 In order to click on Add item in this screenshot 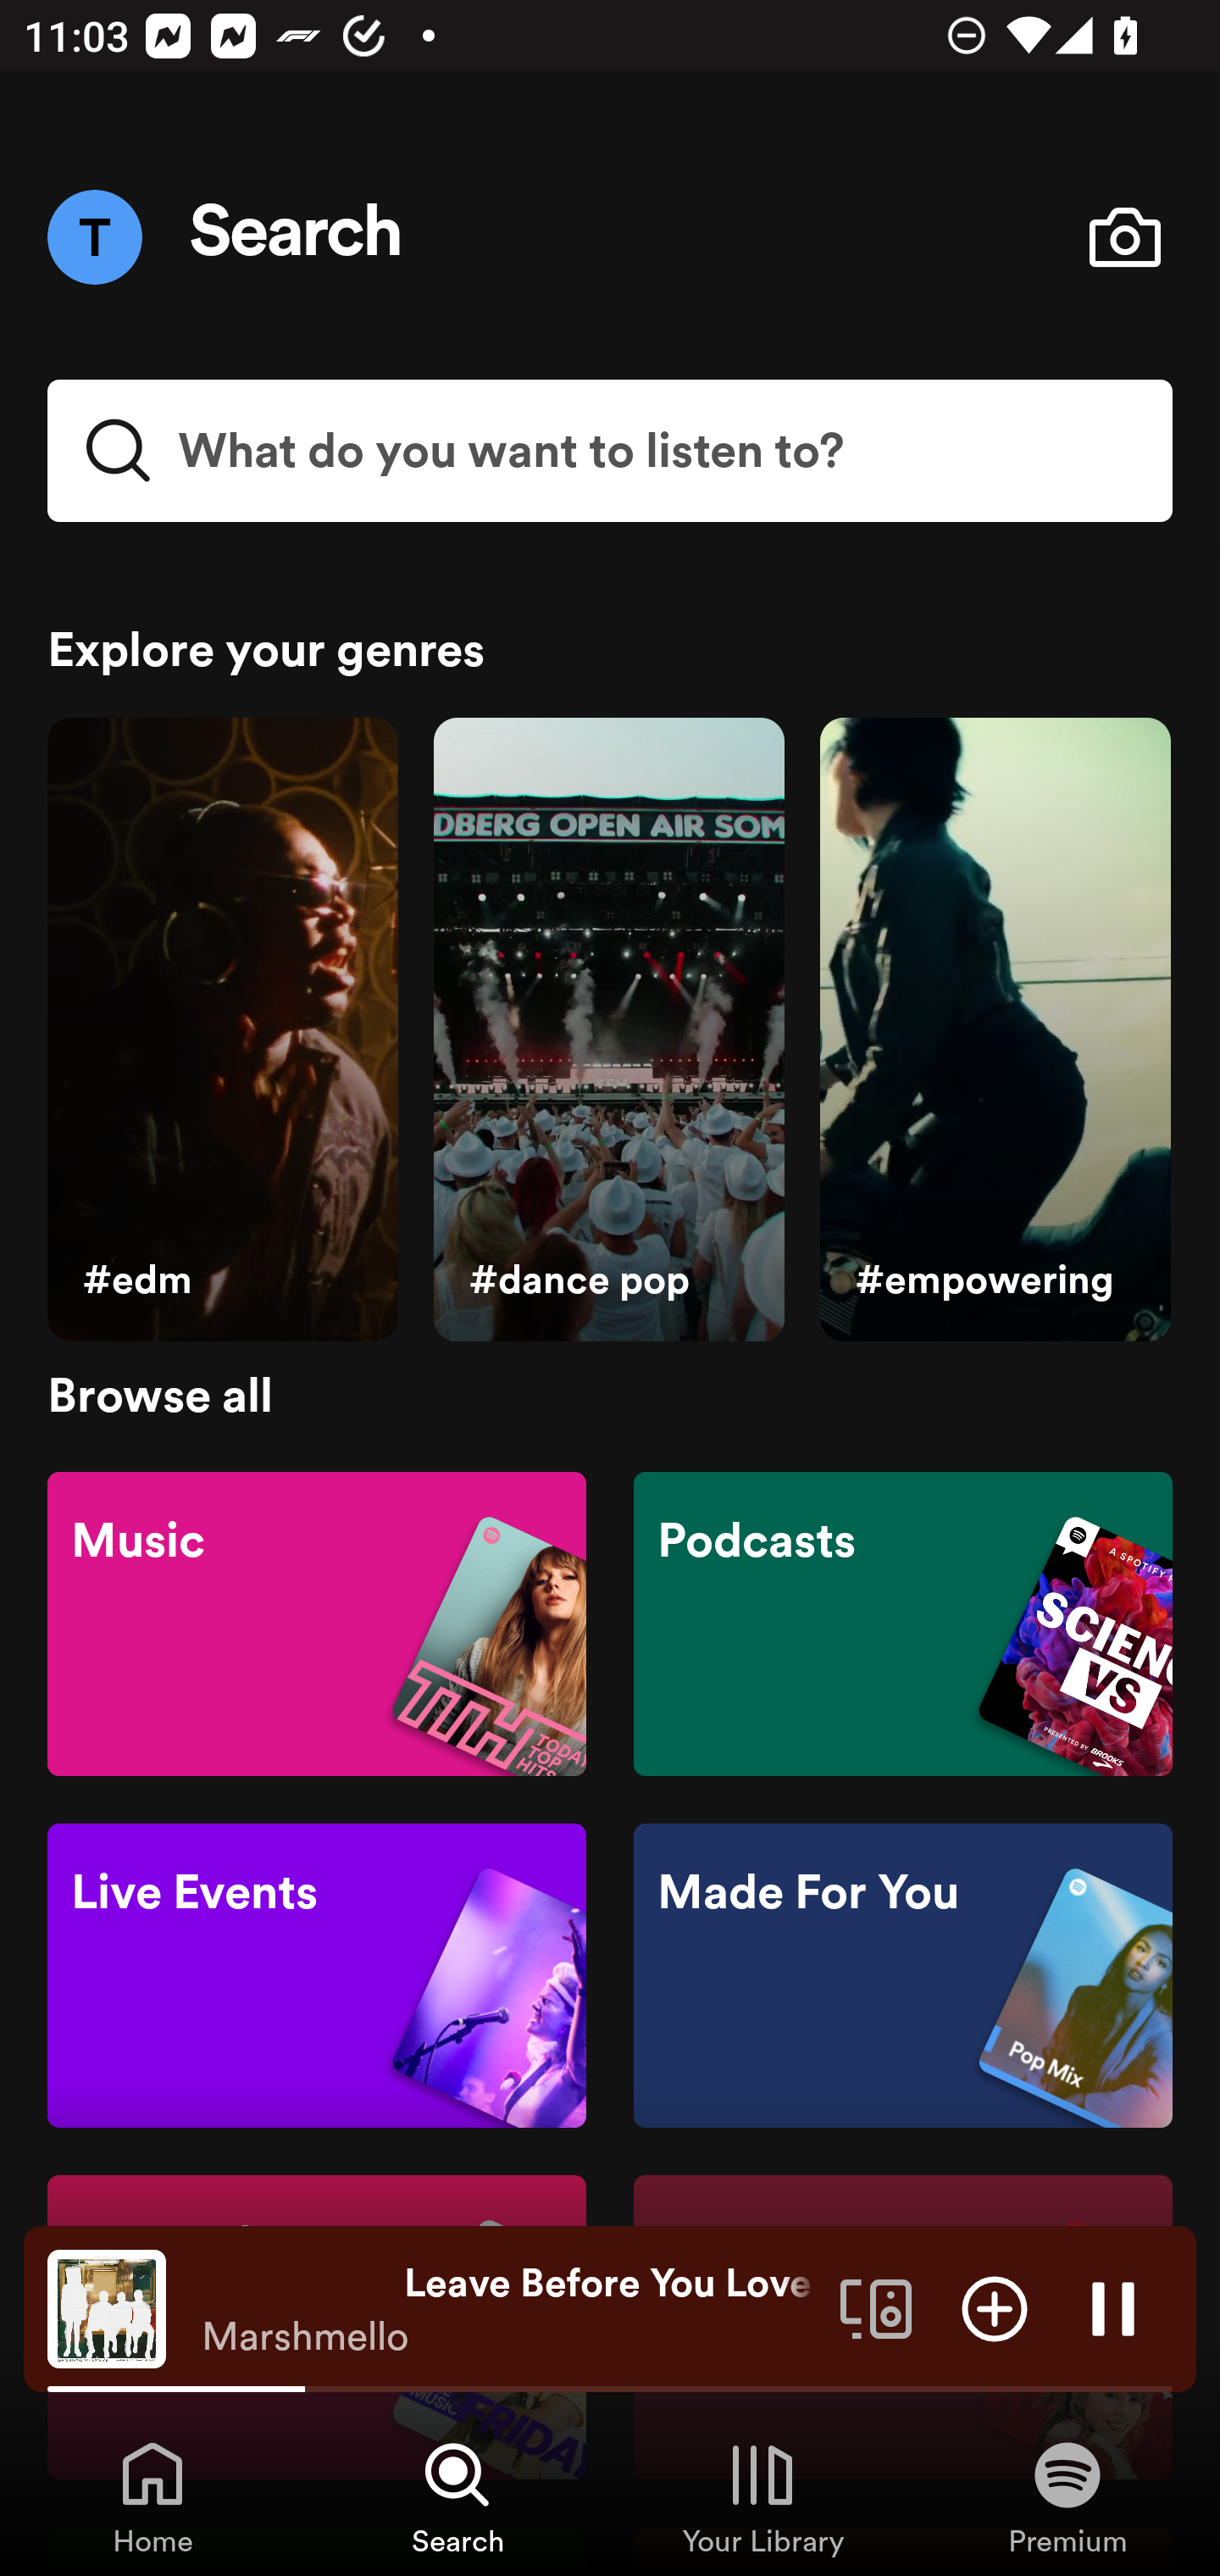, I will do `click(995, 2307)`.